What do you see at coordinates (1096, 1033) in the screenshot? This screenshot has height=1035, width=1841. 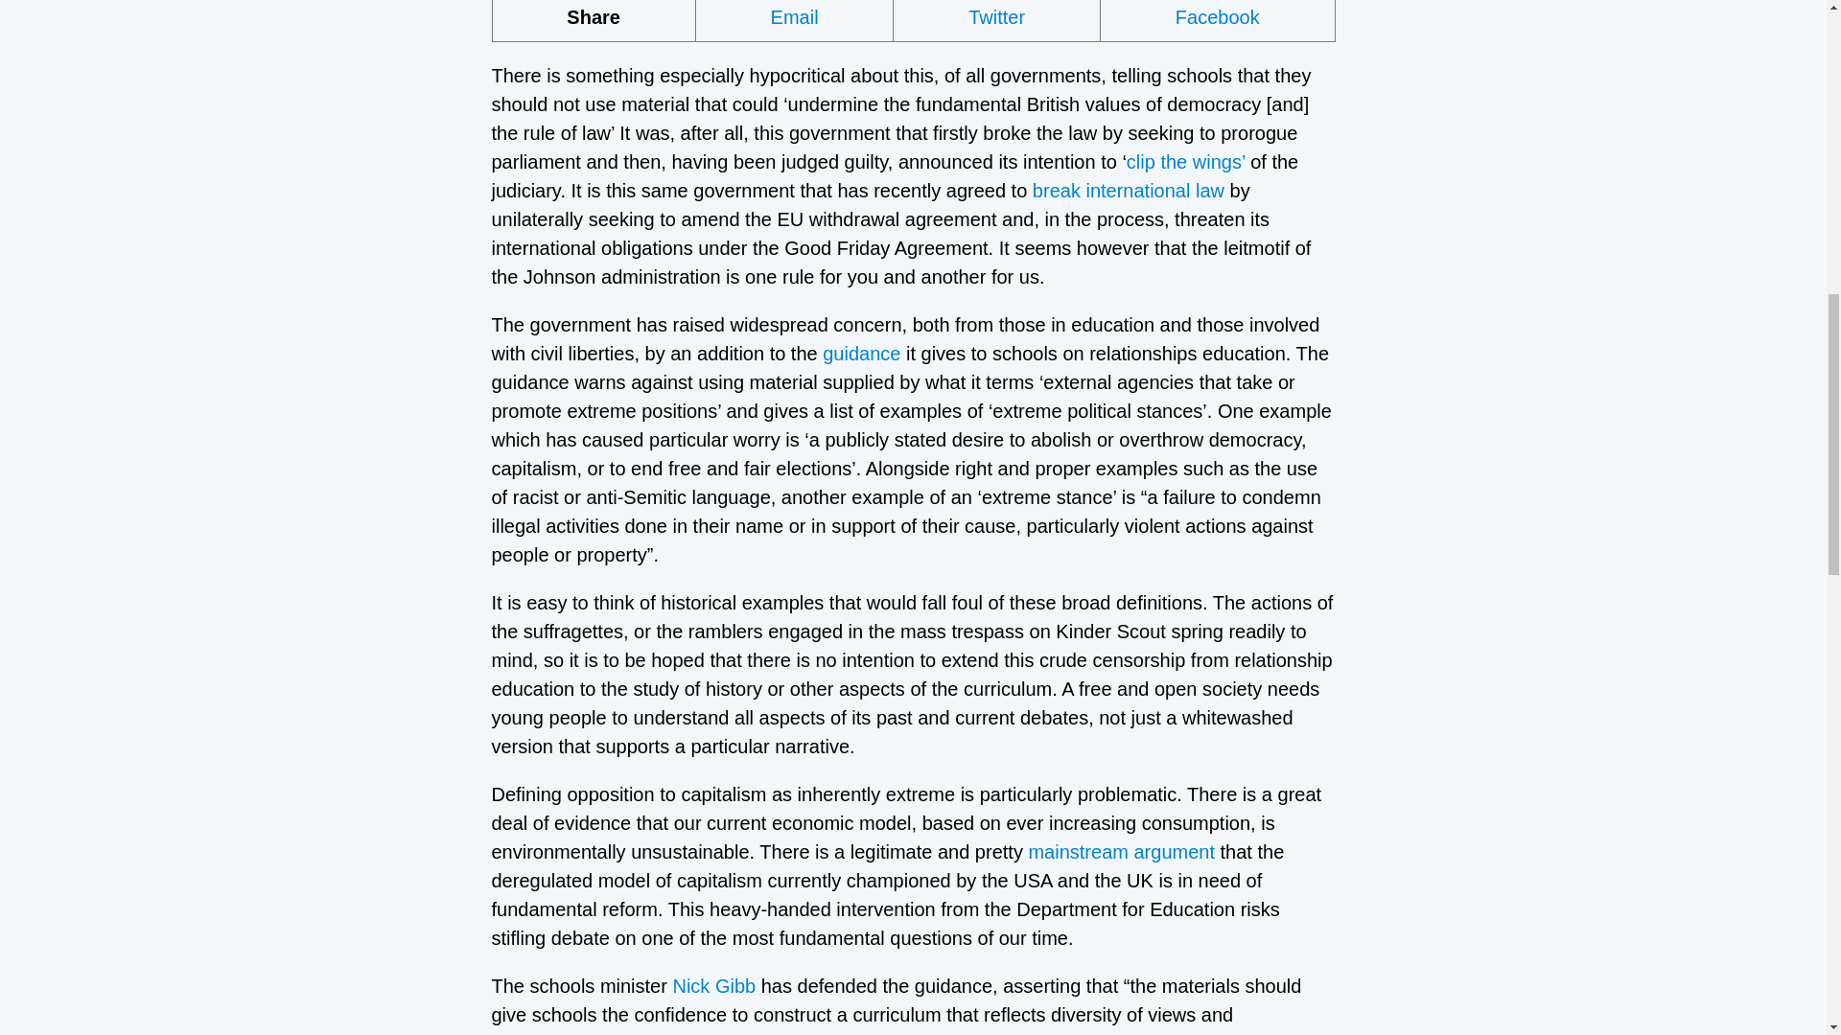 I see `not a view` at bounding box center [1096, 1033].